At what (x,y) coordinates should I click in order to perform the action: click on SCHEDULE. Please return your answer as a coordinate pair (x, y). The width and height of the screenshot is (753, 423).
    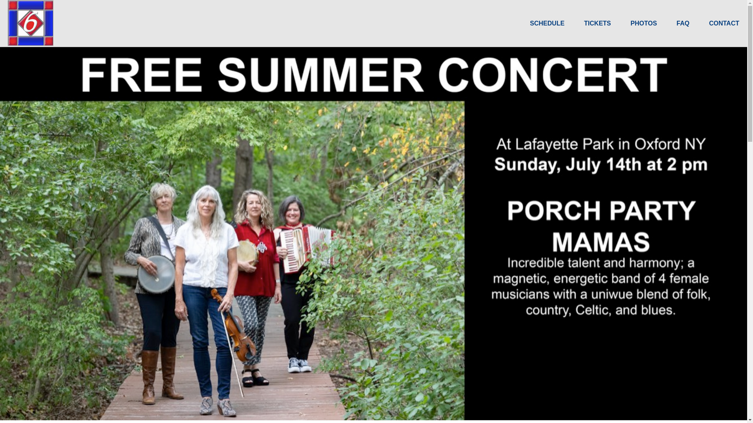
    Looking at the image, I should click on (547, 23).